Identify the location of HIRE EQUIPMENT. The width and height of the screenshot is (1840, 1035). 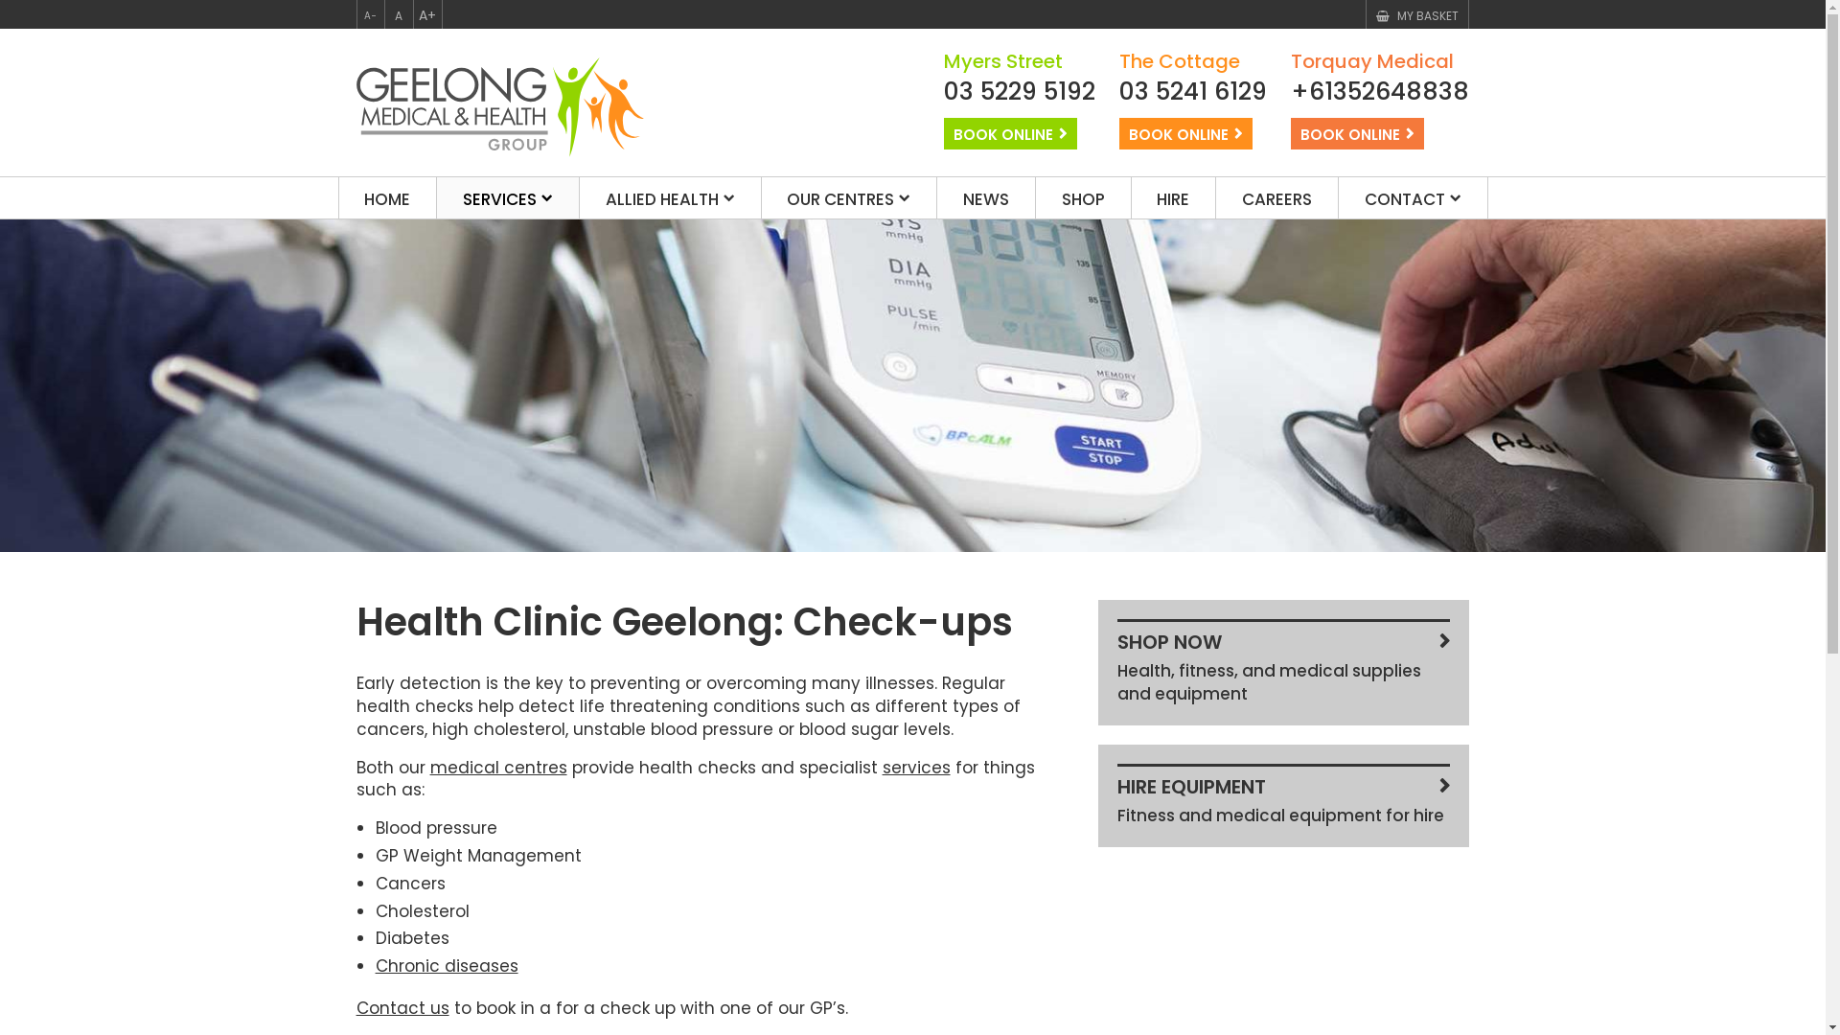
(1284, 784).